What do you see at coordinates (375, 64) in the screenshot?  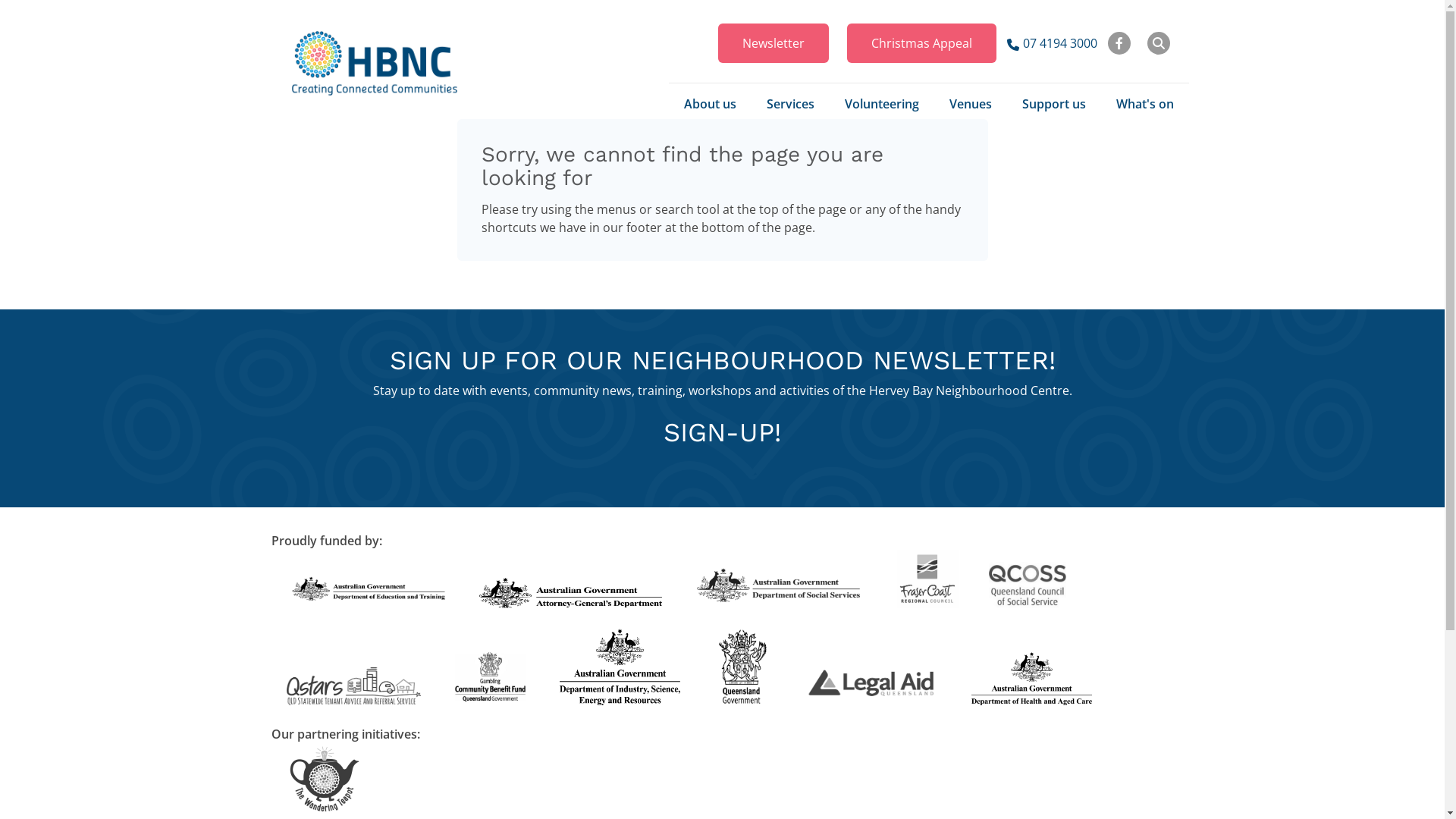 I see `HBNC` at bounding box center [375, 64].